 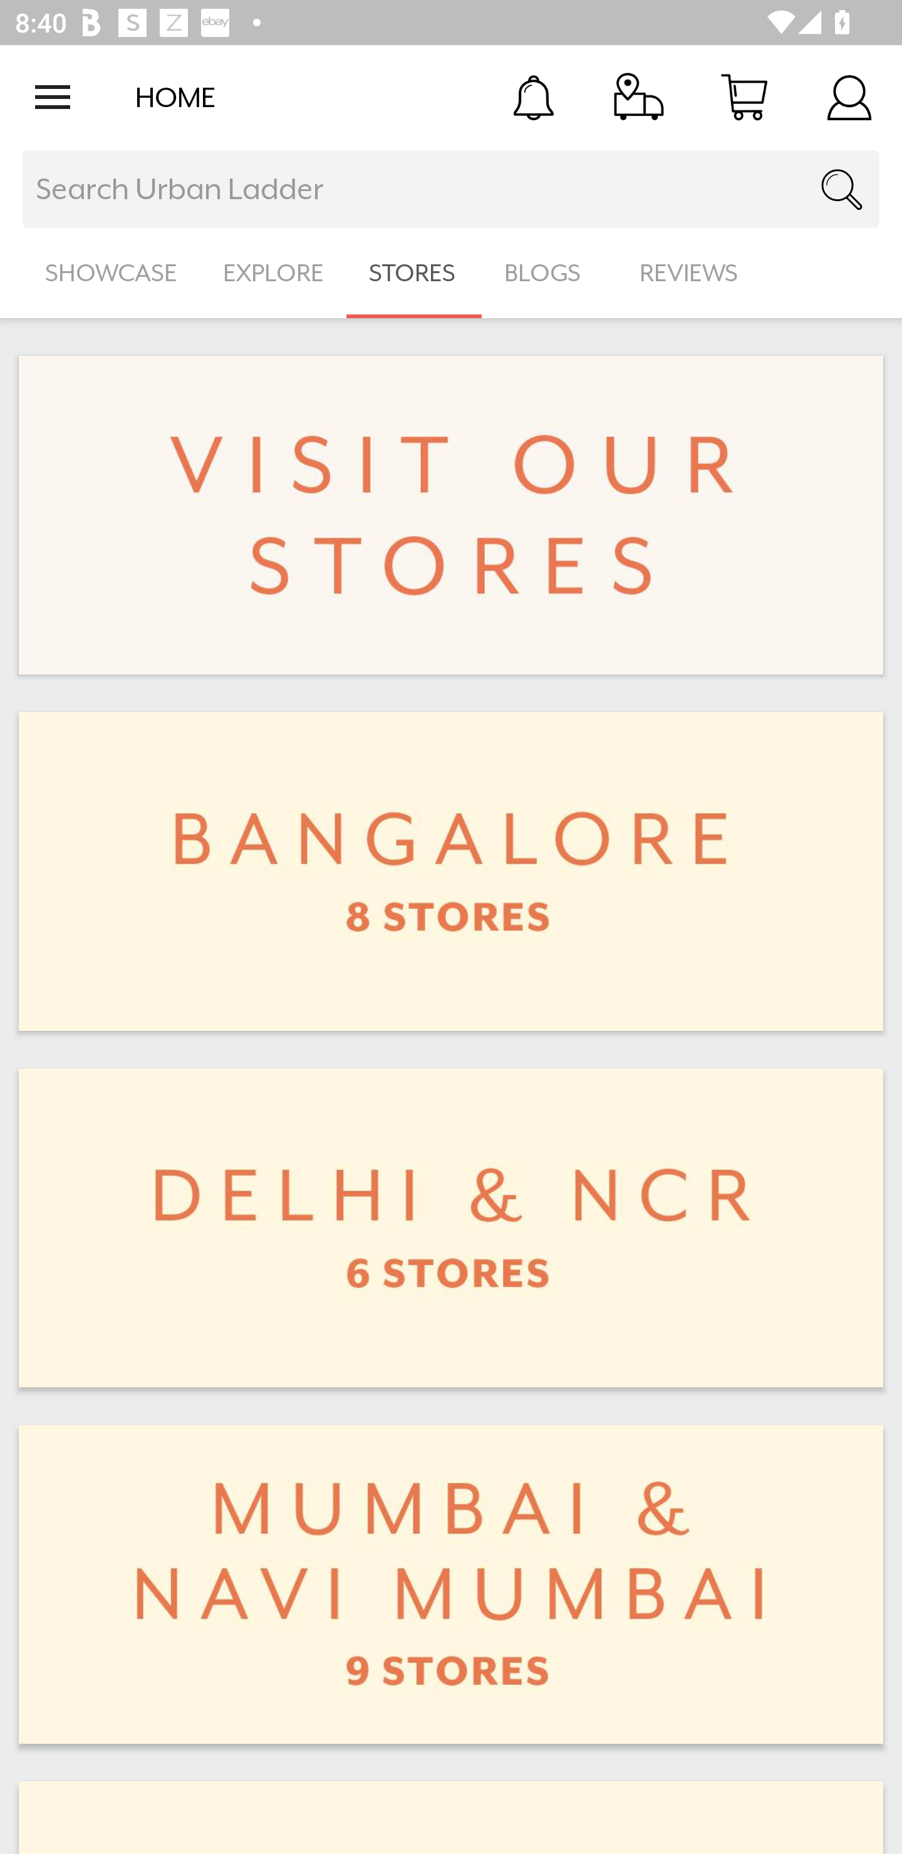 I want to click on Account Details, so click(x=849, y=96).